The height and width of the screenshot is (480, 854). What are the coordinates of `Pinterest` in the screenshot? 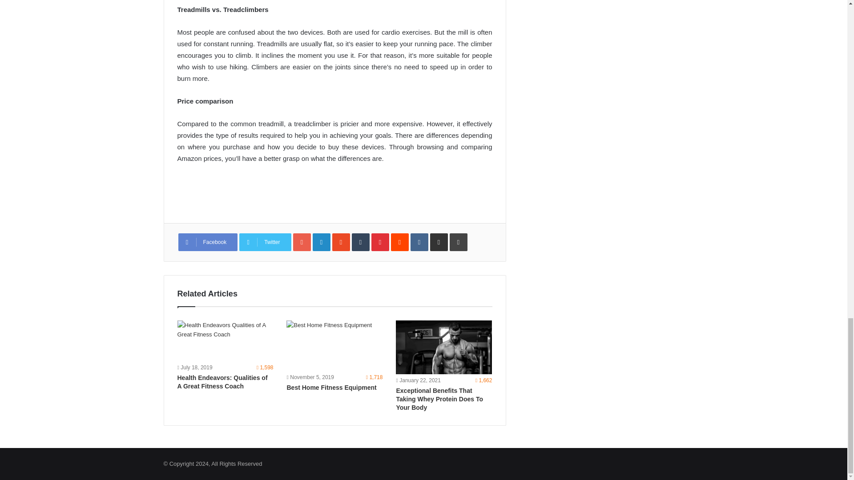 It's located at (380, 242).